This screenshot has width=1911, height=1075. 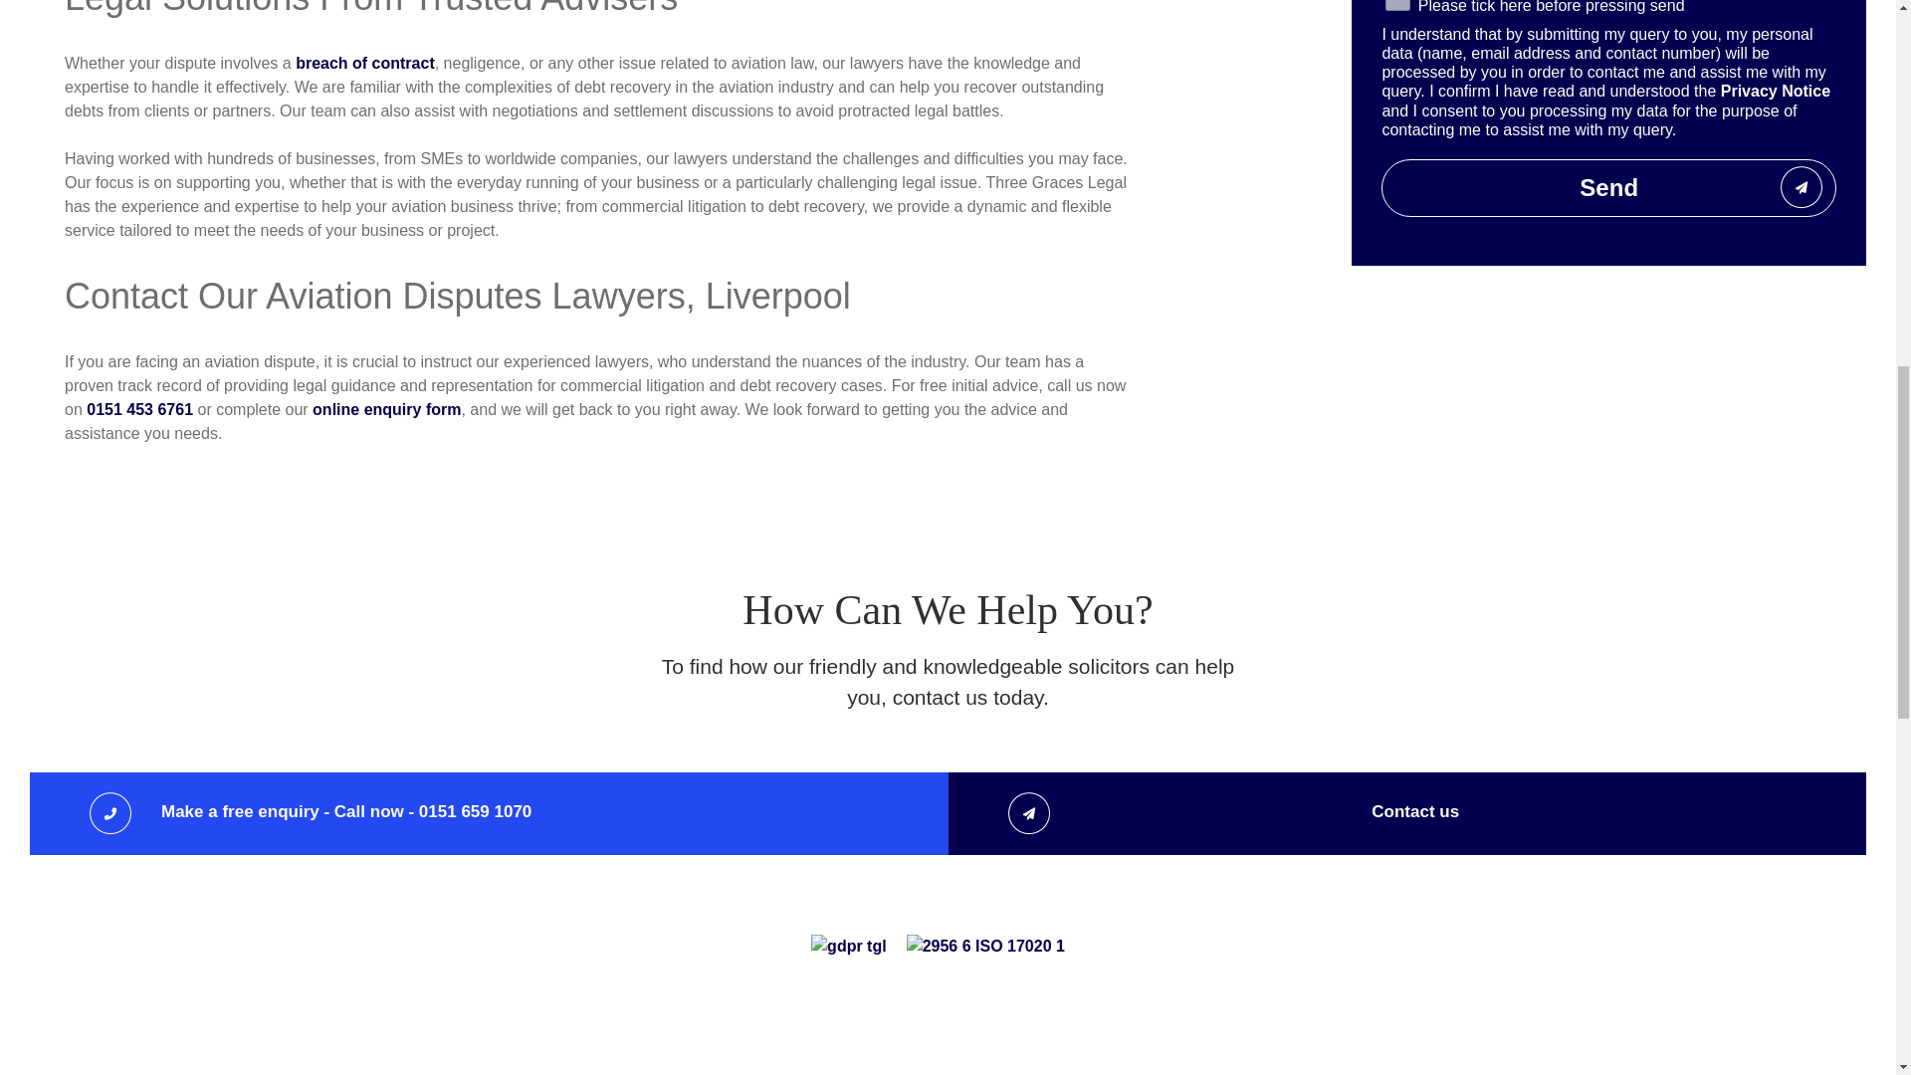 I want to click on  Please tick here before pressing send, so click(x=1397, y=5).